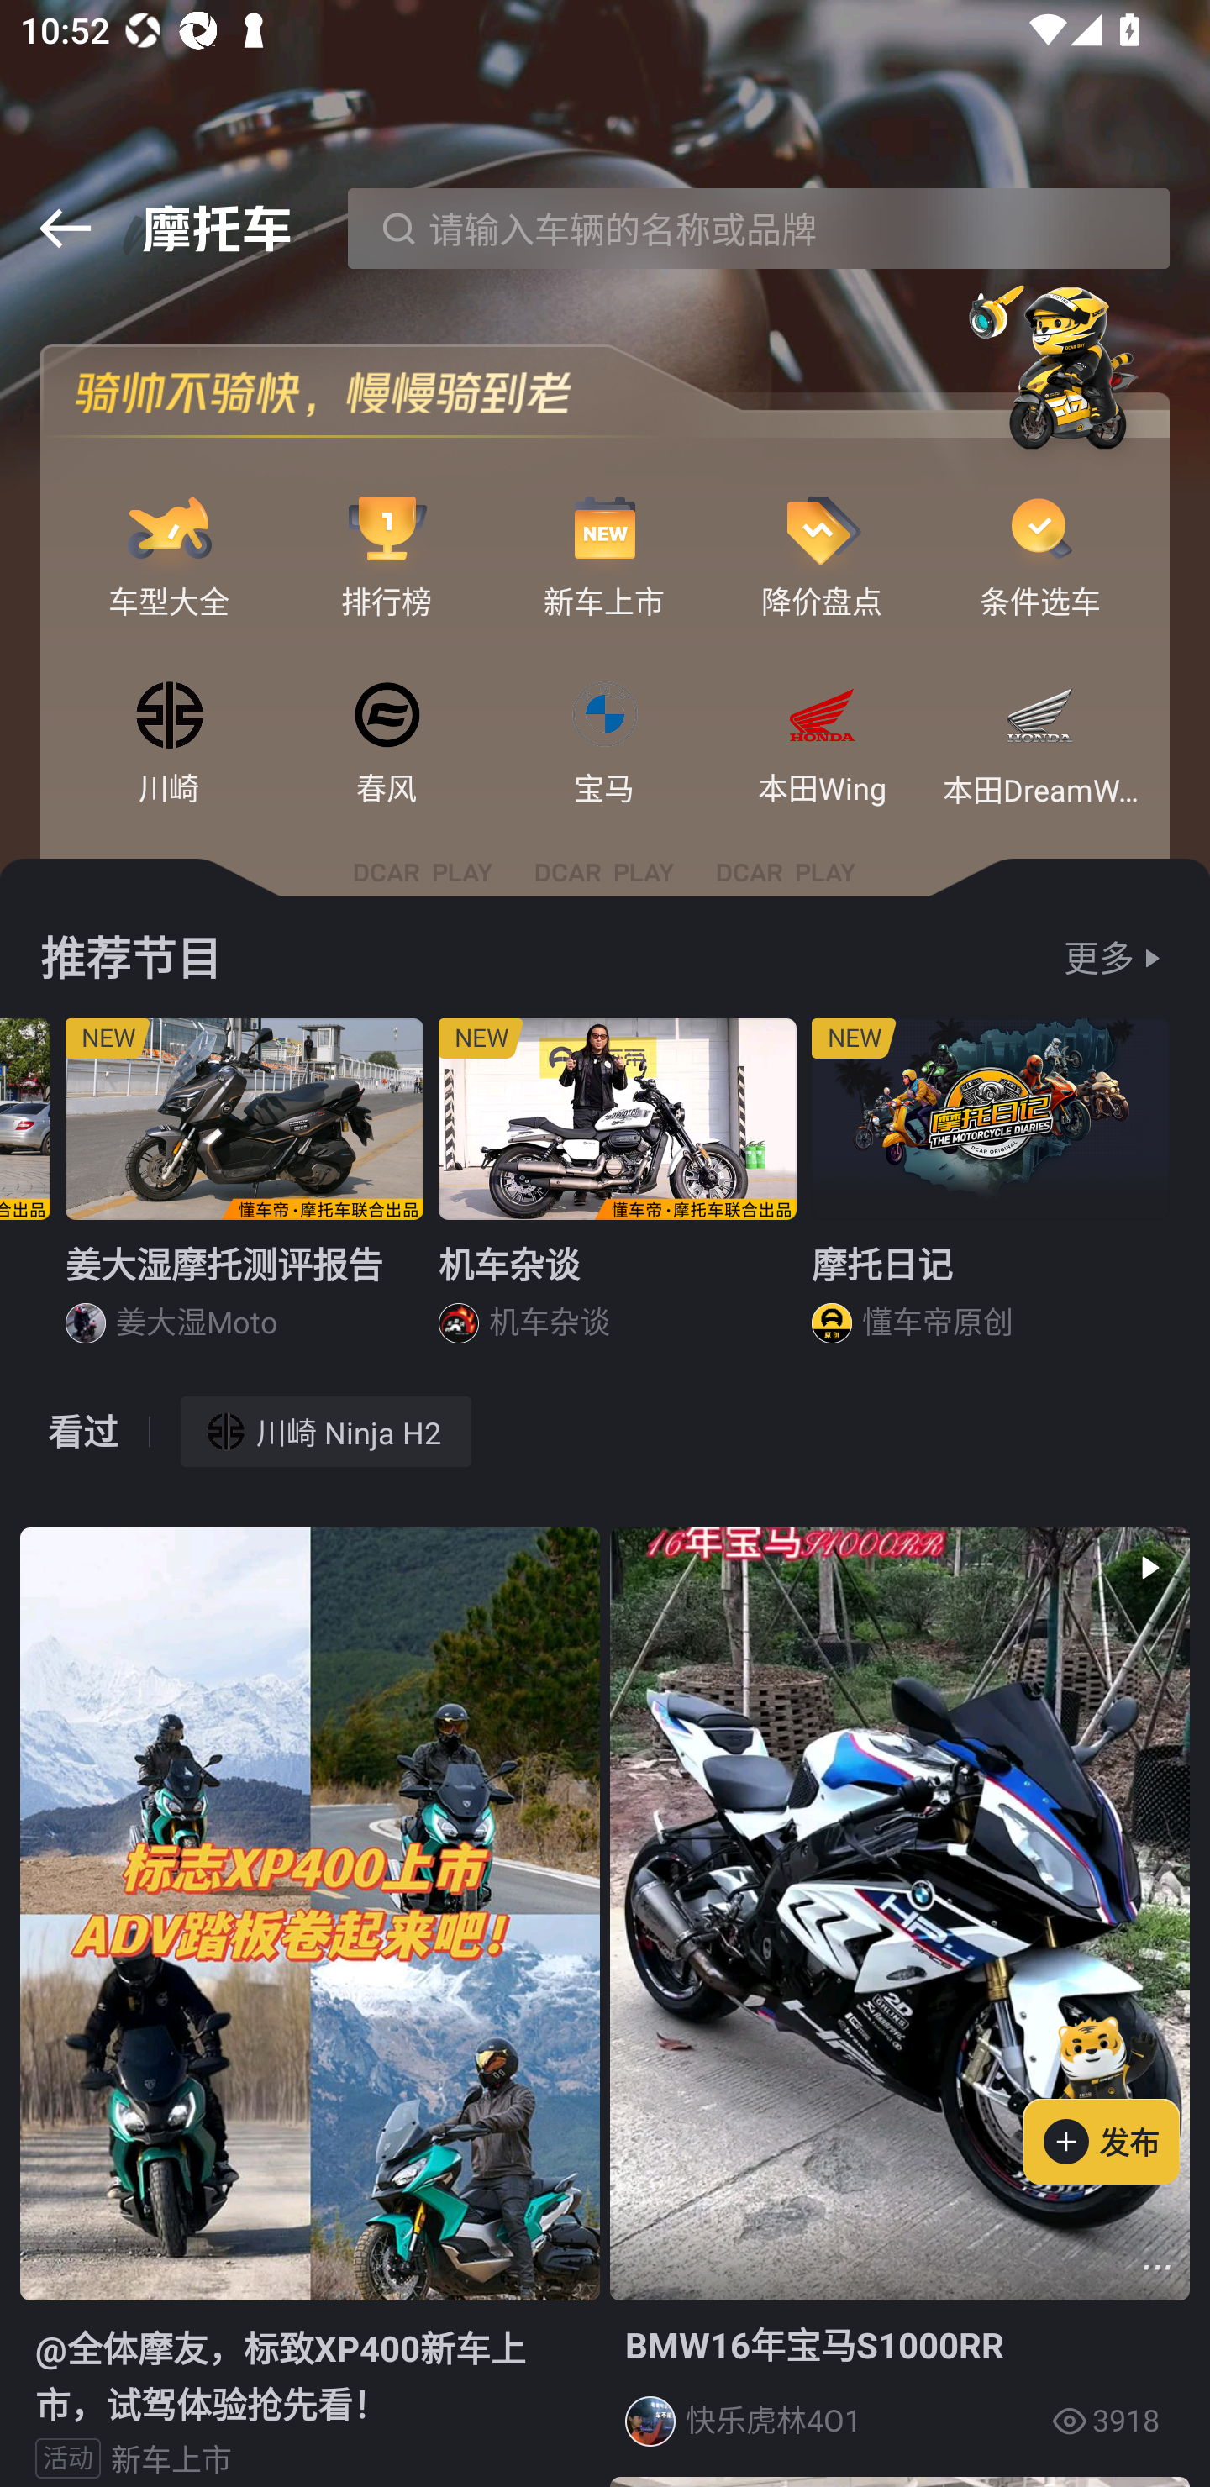 The height and width of the screenshot is (2487, 1210). I want to click on 宝马, so click(605, 717).